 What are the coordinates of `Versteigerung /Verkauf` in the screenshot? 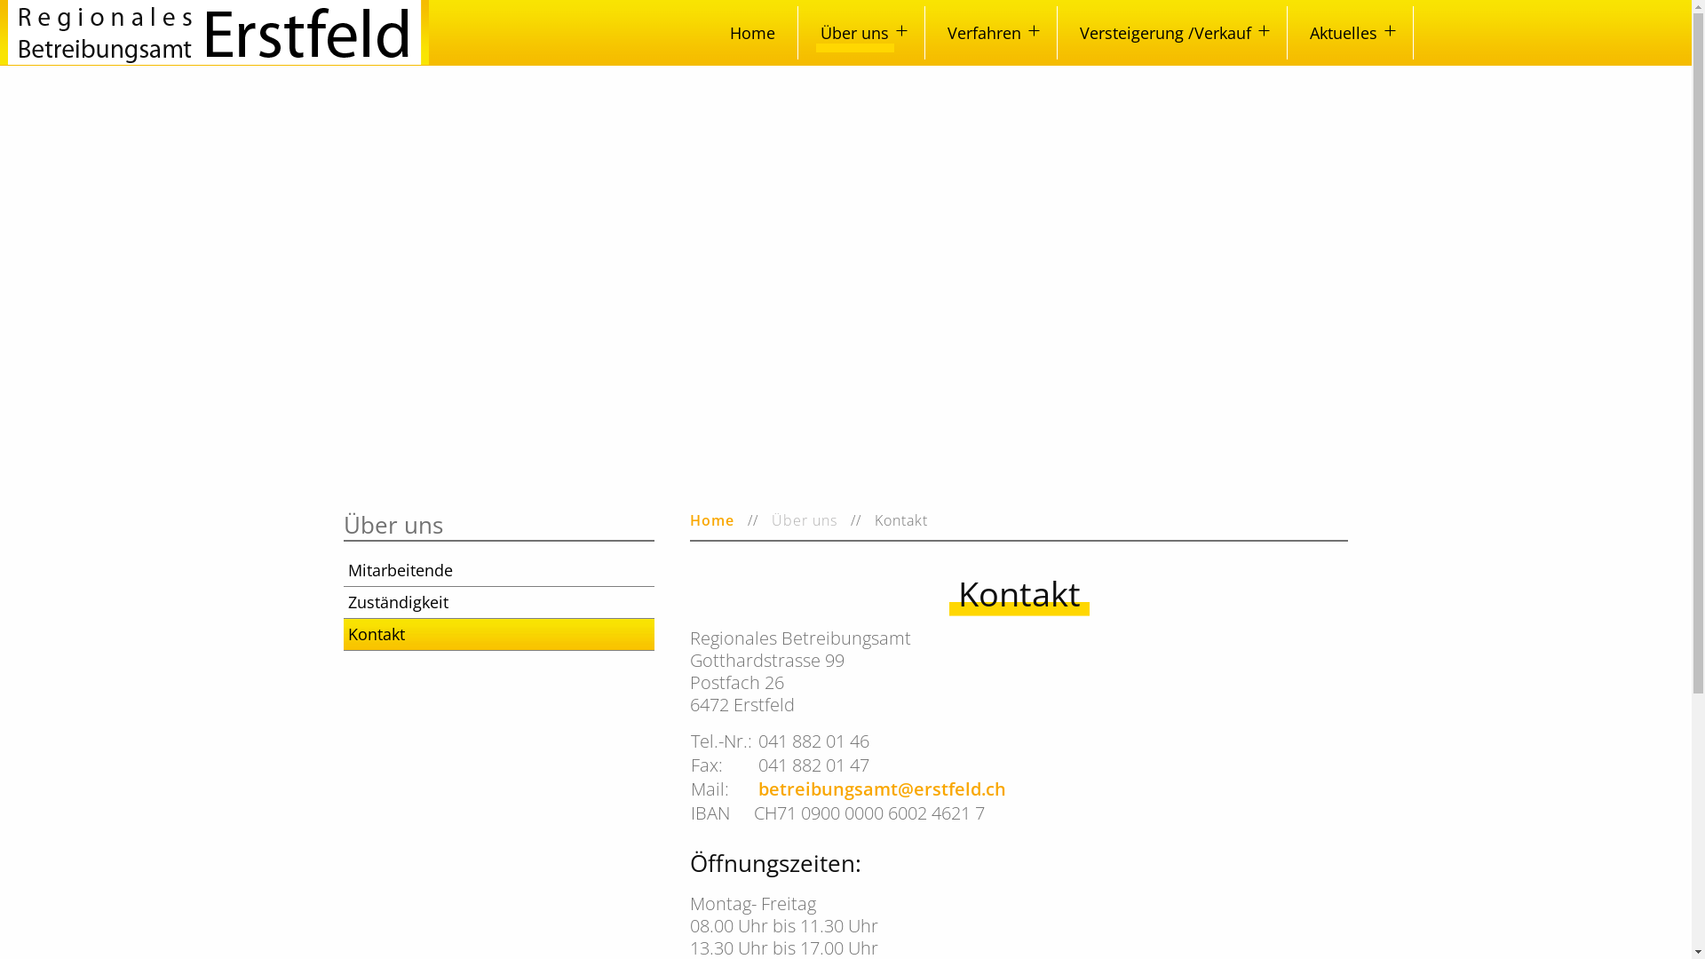 It's located at (1171, 32).